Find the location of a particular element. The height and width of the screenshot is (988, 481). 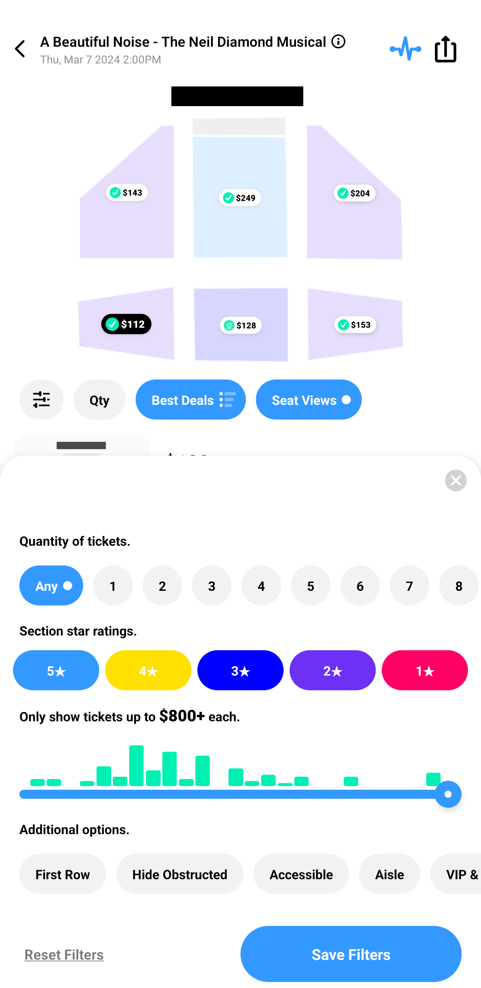

5★ is located at coordinates (56, 670).